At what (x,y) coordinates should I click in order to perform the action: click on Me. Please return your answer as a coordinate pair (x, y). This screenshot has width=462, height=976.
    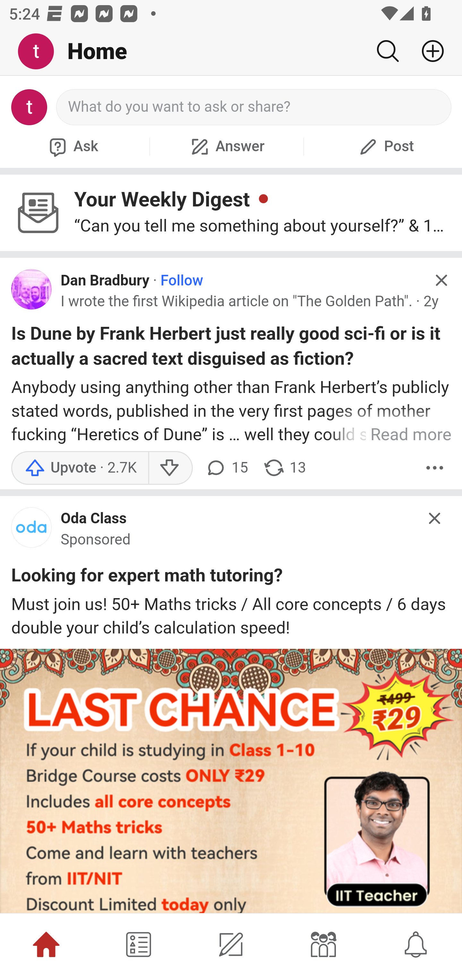
    Looking at the image, I should click on (40, 52).